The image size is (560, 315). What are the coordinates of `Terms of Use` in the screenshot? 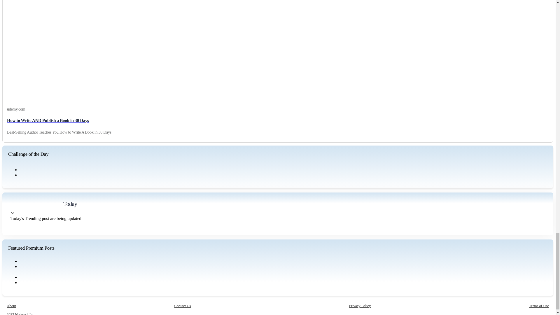 It's located at (539, 306).